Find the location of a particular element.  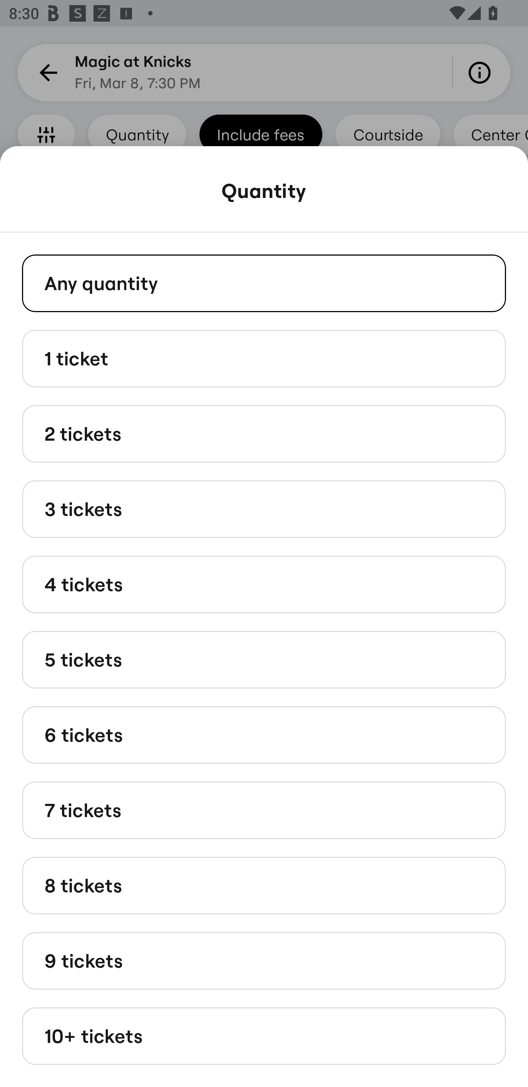

2 tickets is located at coordinates (264, 434).